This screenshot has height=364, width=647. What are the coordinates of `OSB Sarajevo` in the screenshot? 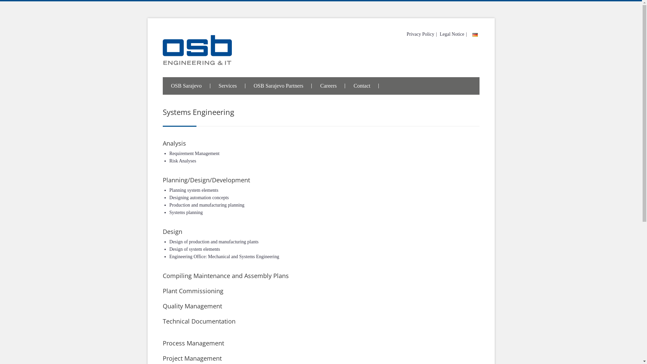 It's located at (186, 86).